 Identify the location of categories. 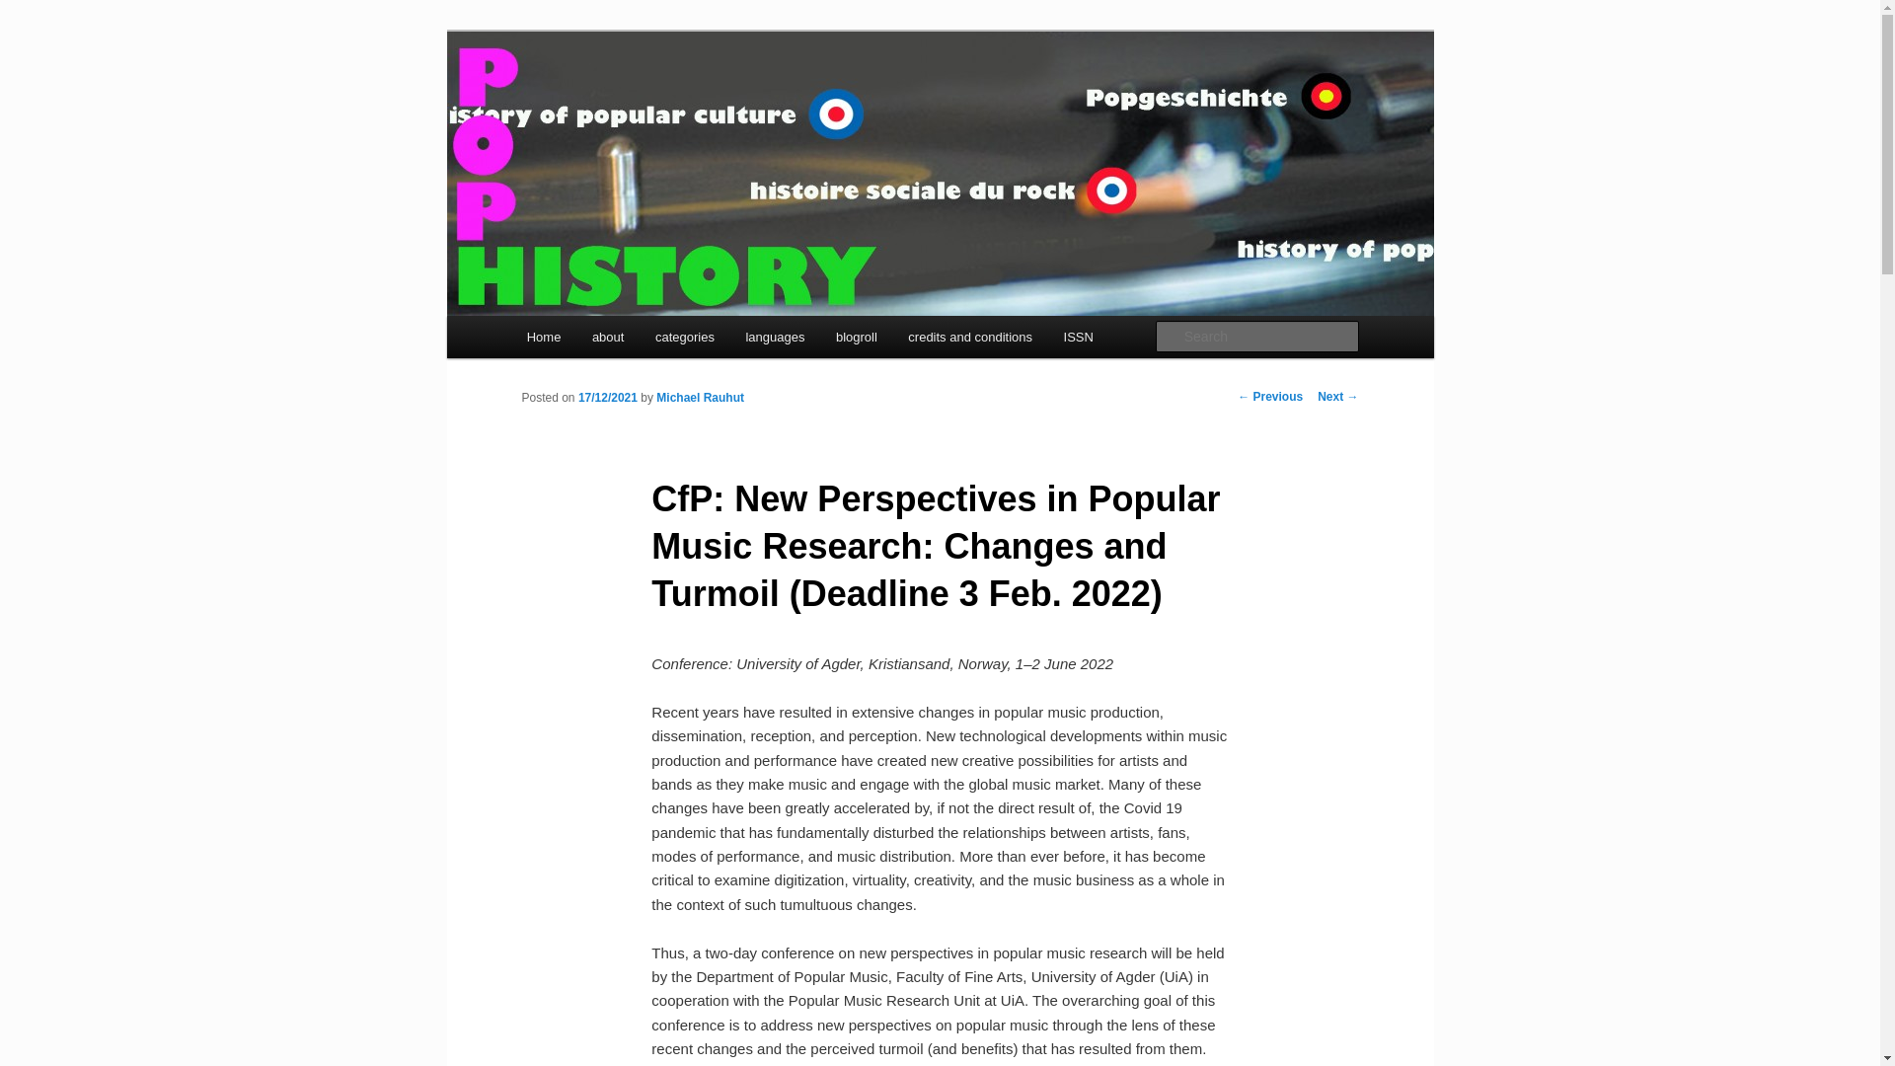
(685, 336).